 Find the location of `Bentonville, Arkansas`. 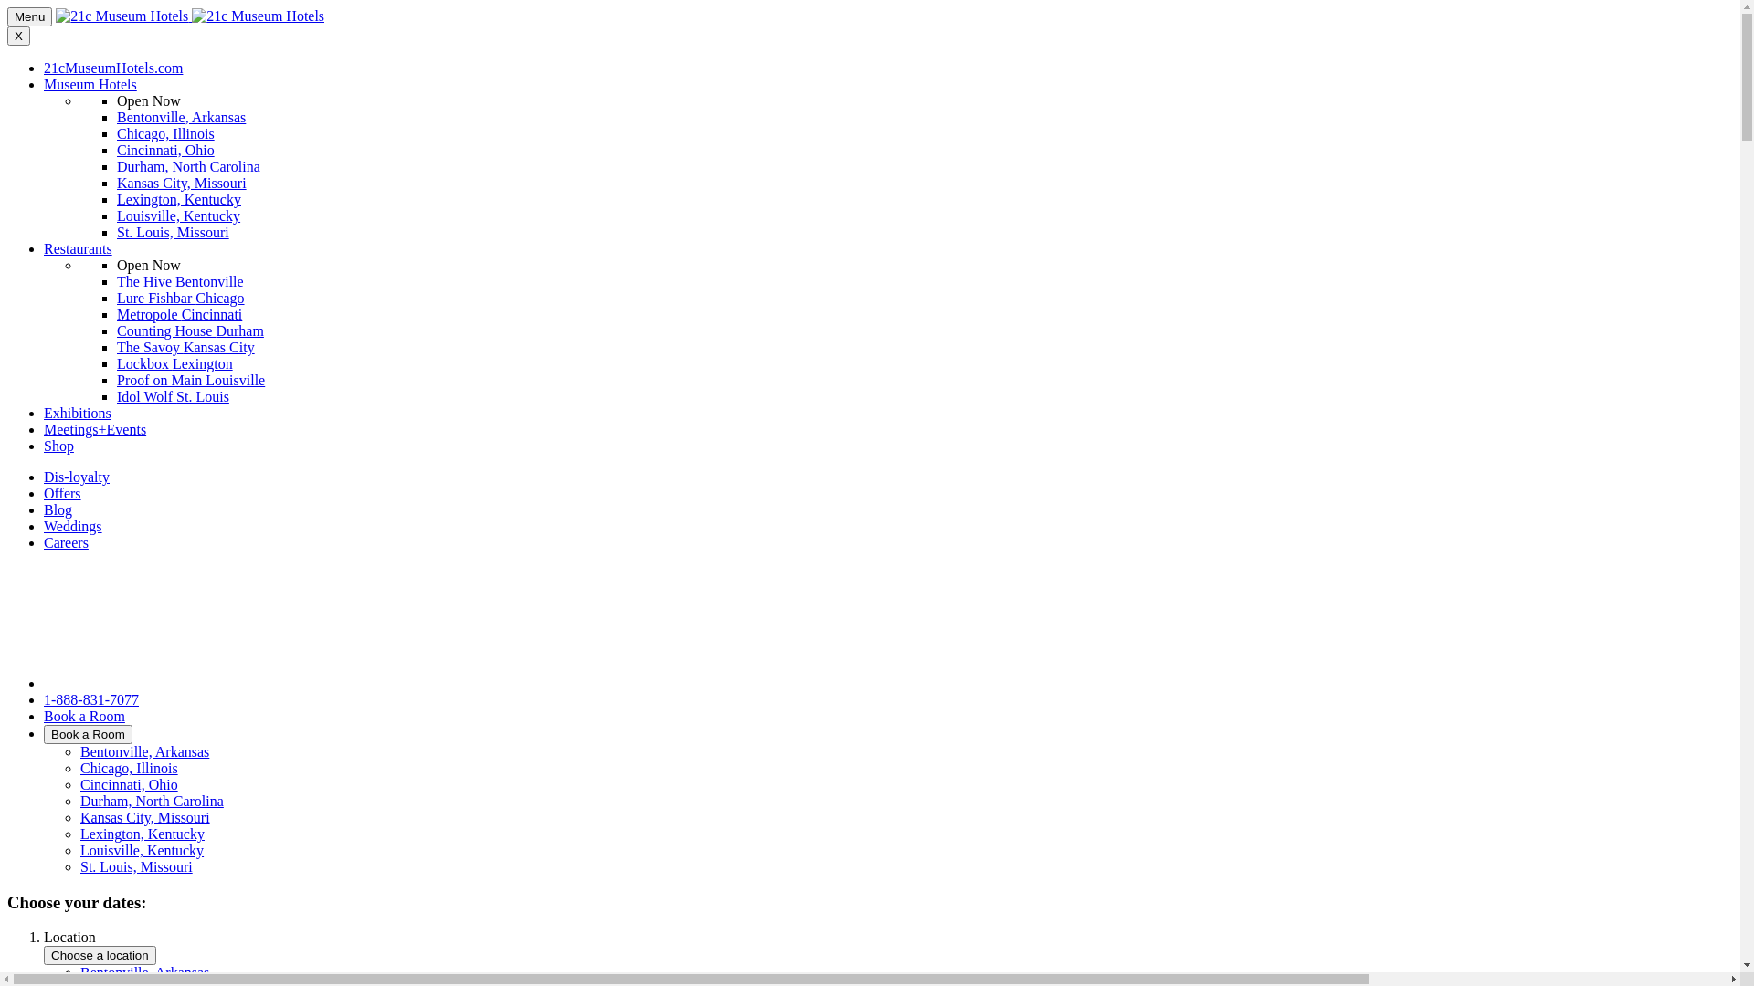

Bentonville, Arkansas is located at coordinates (144, 973).